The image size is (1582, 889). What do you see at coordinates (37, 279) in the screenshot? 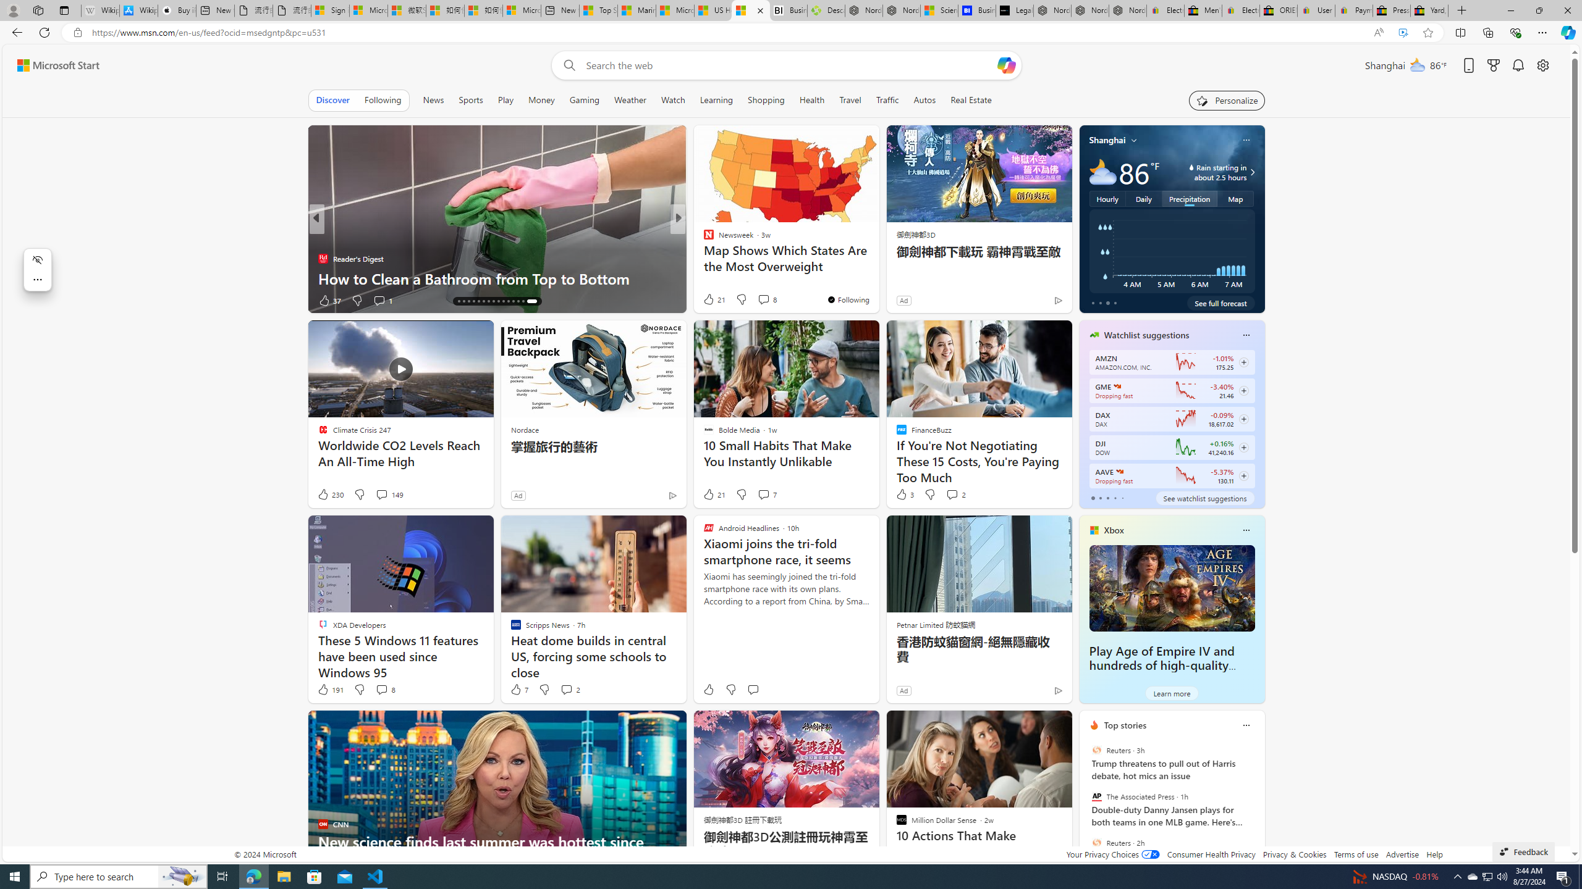
I see `More actions` at bounding box center [37, 279].